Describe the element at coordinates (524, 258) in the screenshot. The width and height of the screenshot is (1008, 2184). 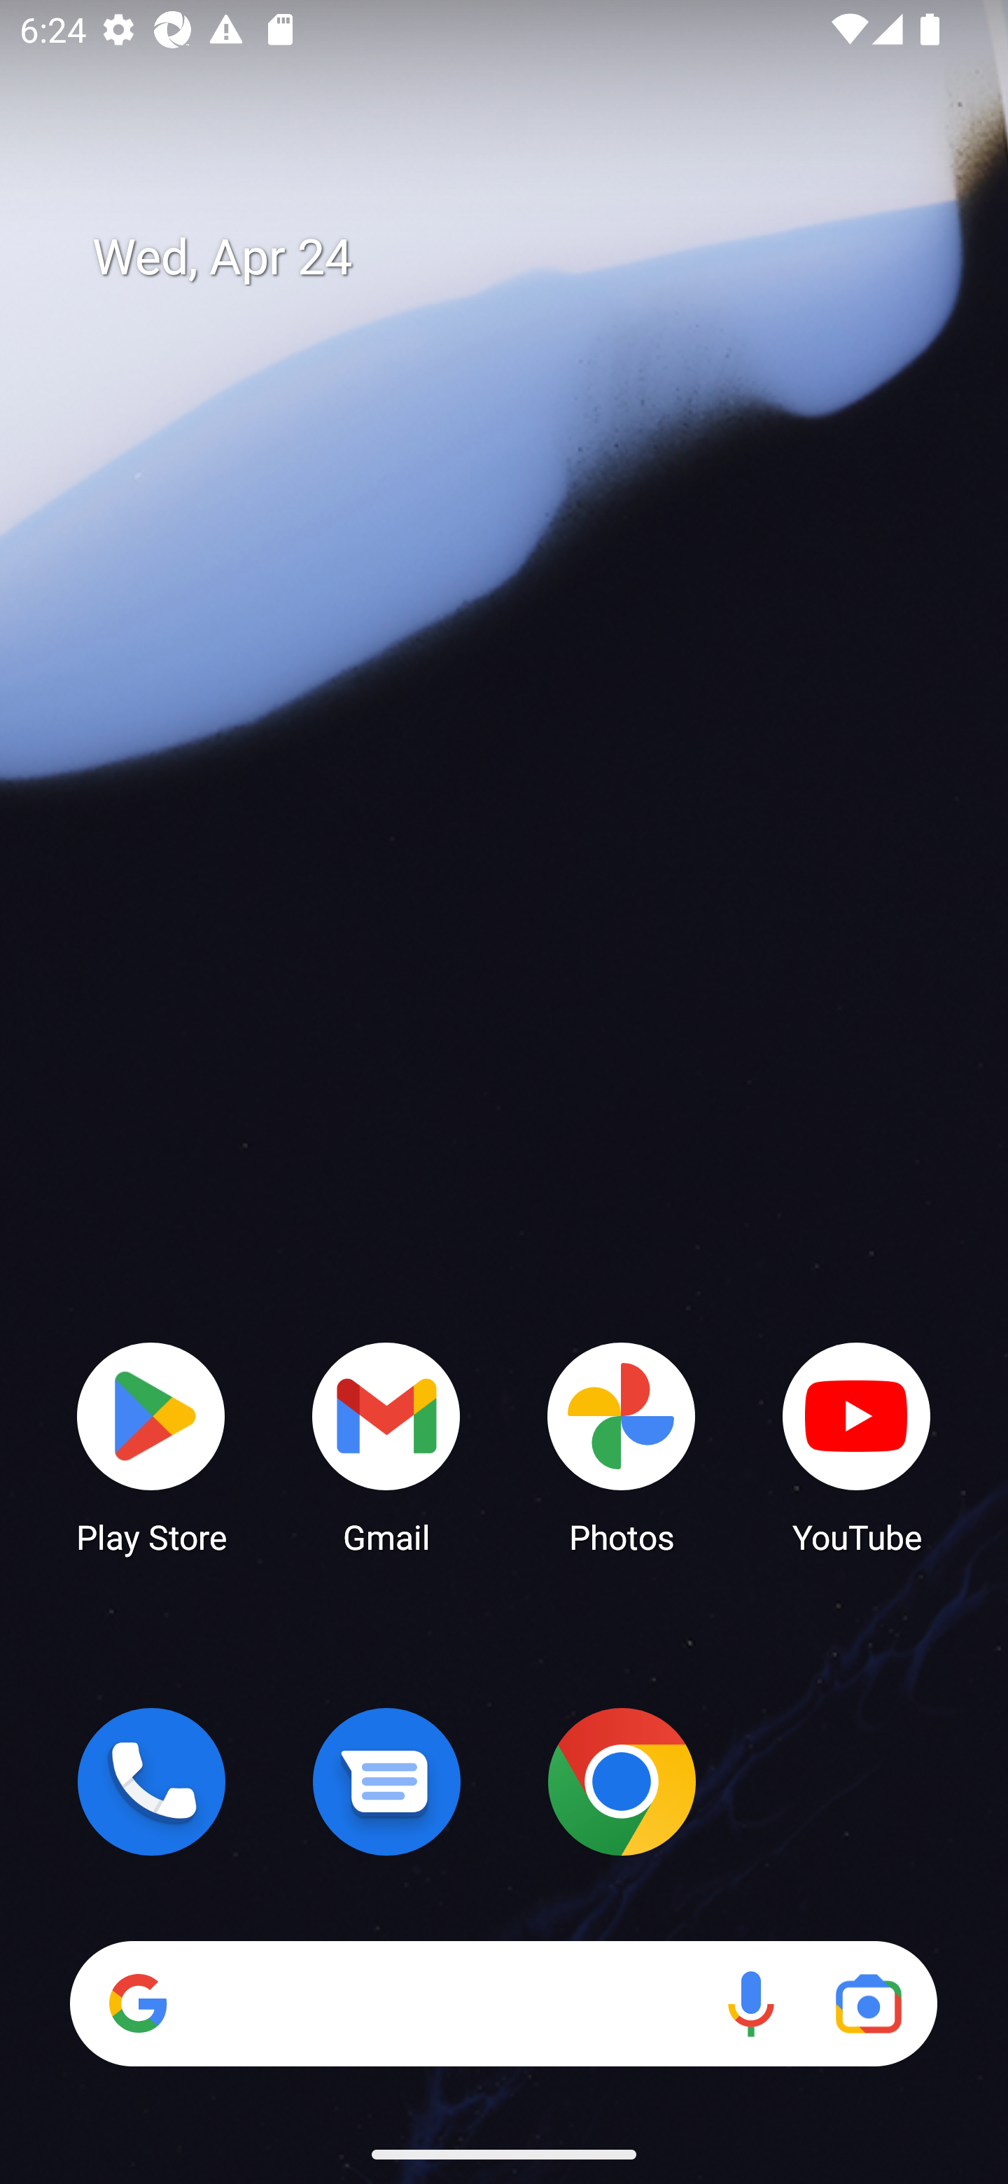
I see `Wed, Apr 24` at that location.